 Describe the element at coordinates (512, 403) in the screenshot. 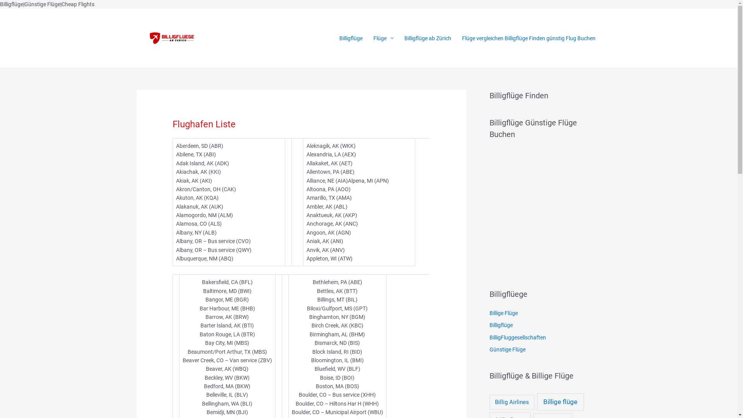

I see `Billig Airlines` at that location.